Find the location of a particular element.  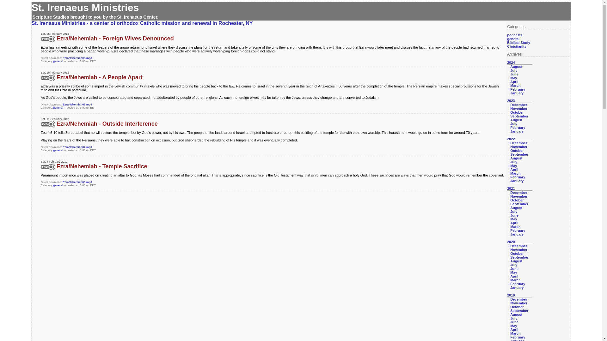

2023 is located at coordinates (511, 101).